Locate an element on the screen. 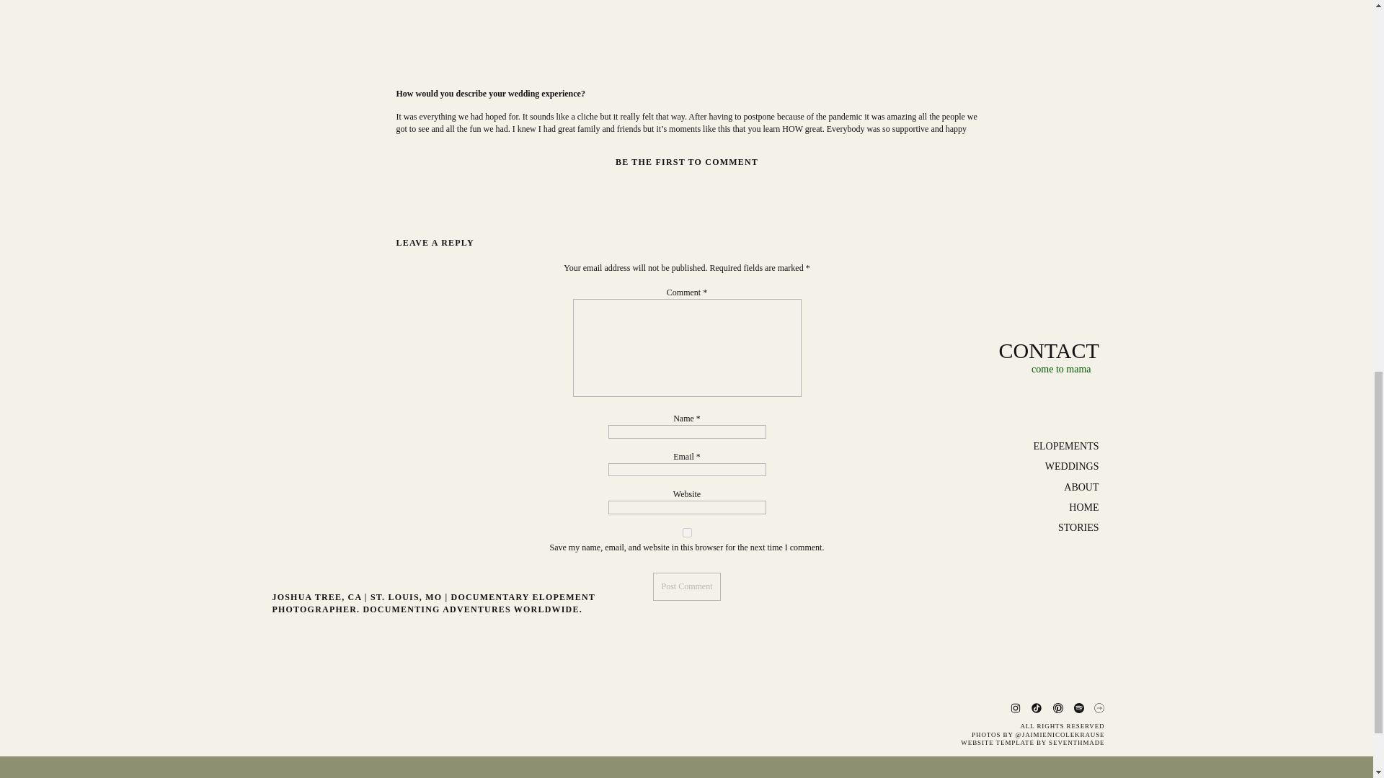 Image resolution: width=1384 pixels, height=778 pixels. HOME is located at coordinates (1044, 507).